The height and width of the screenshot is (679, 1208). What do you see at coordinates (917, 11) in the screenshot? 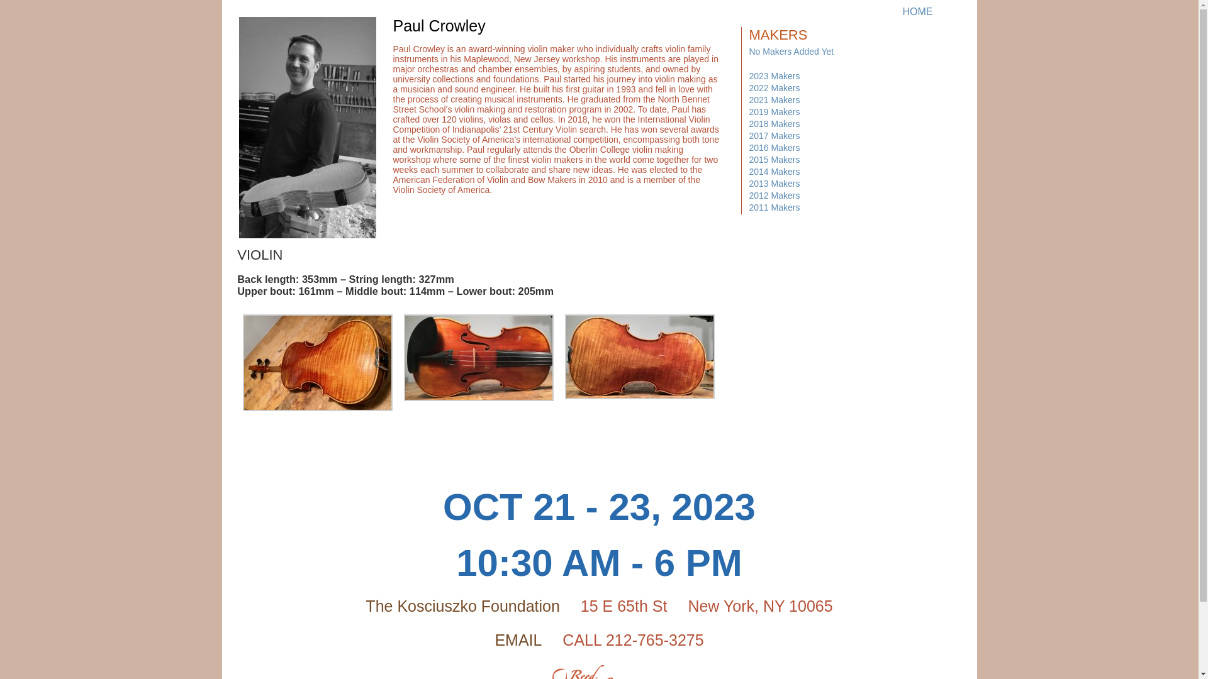
I see `HOME` at bounding box center [917, 11].